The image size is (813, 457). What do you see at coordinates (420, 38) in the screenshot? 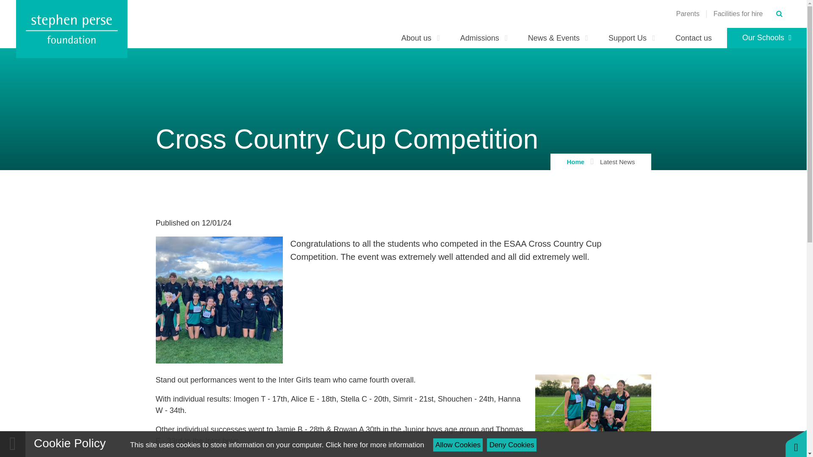
I see `About us` at bounding box center [420, 38].